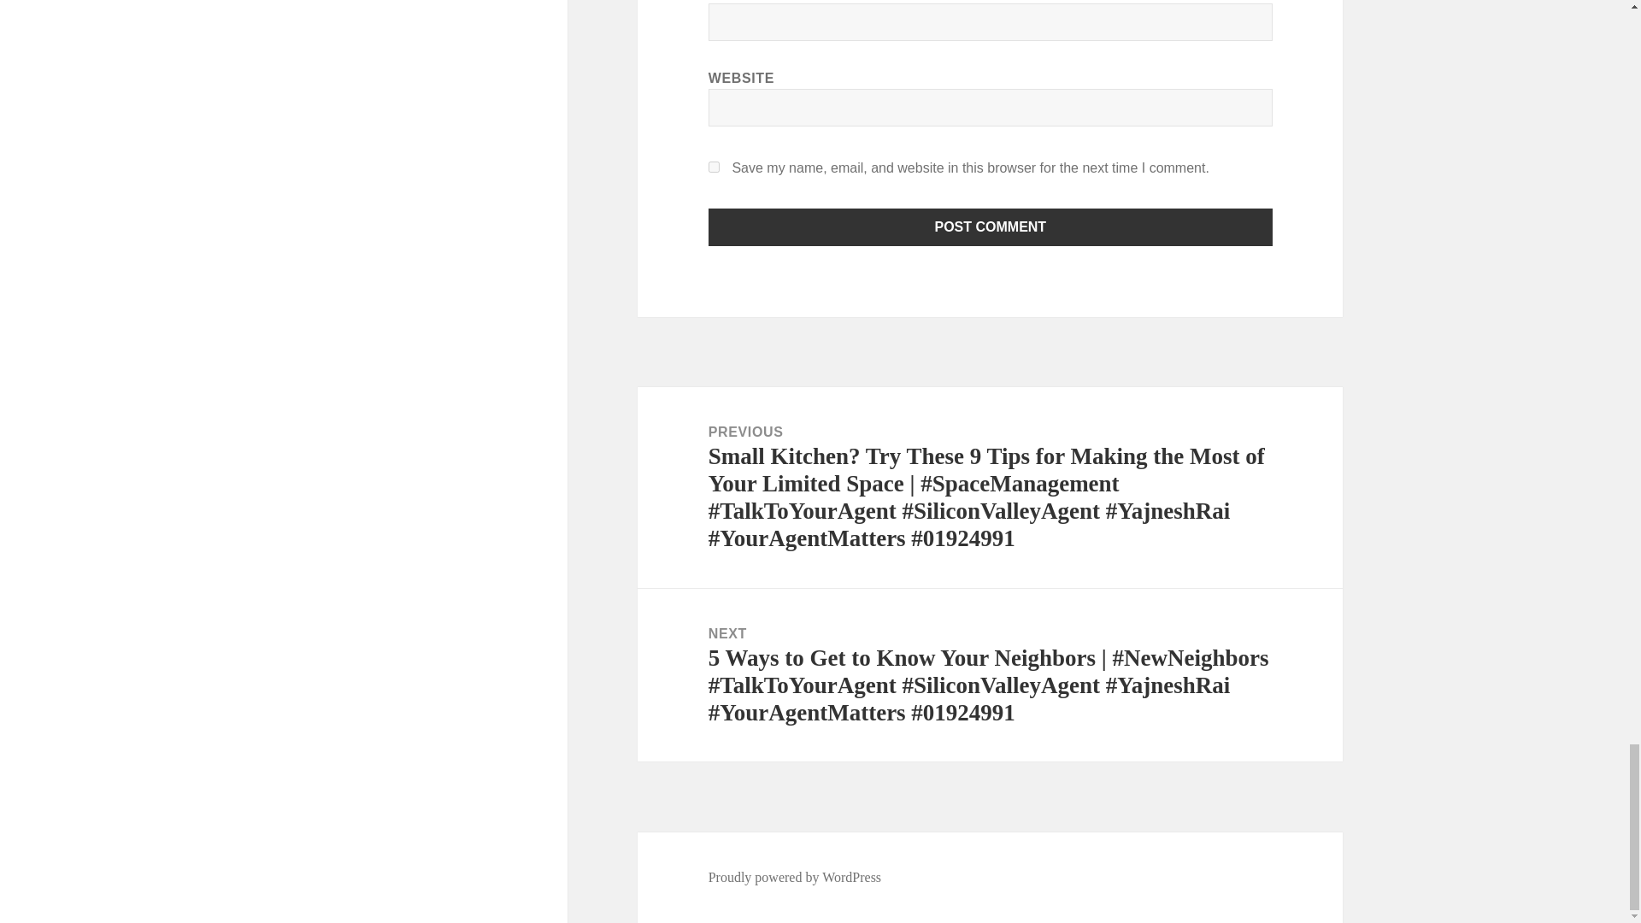 The width and height of the screenshot is (1641, 923). What do you see at coordinates (795, 877) in the screenshot?
I see `Proudly powered by WordPress` at bounding box center [795, 877].